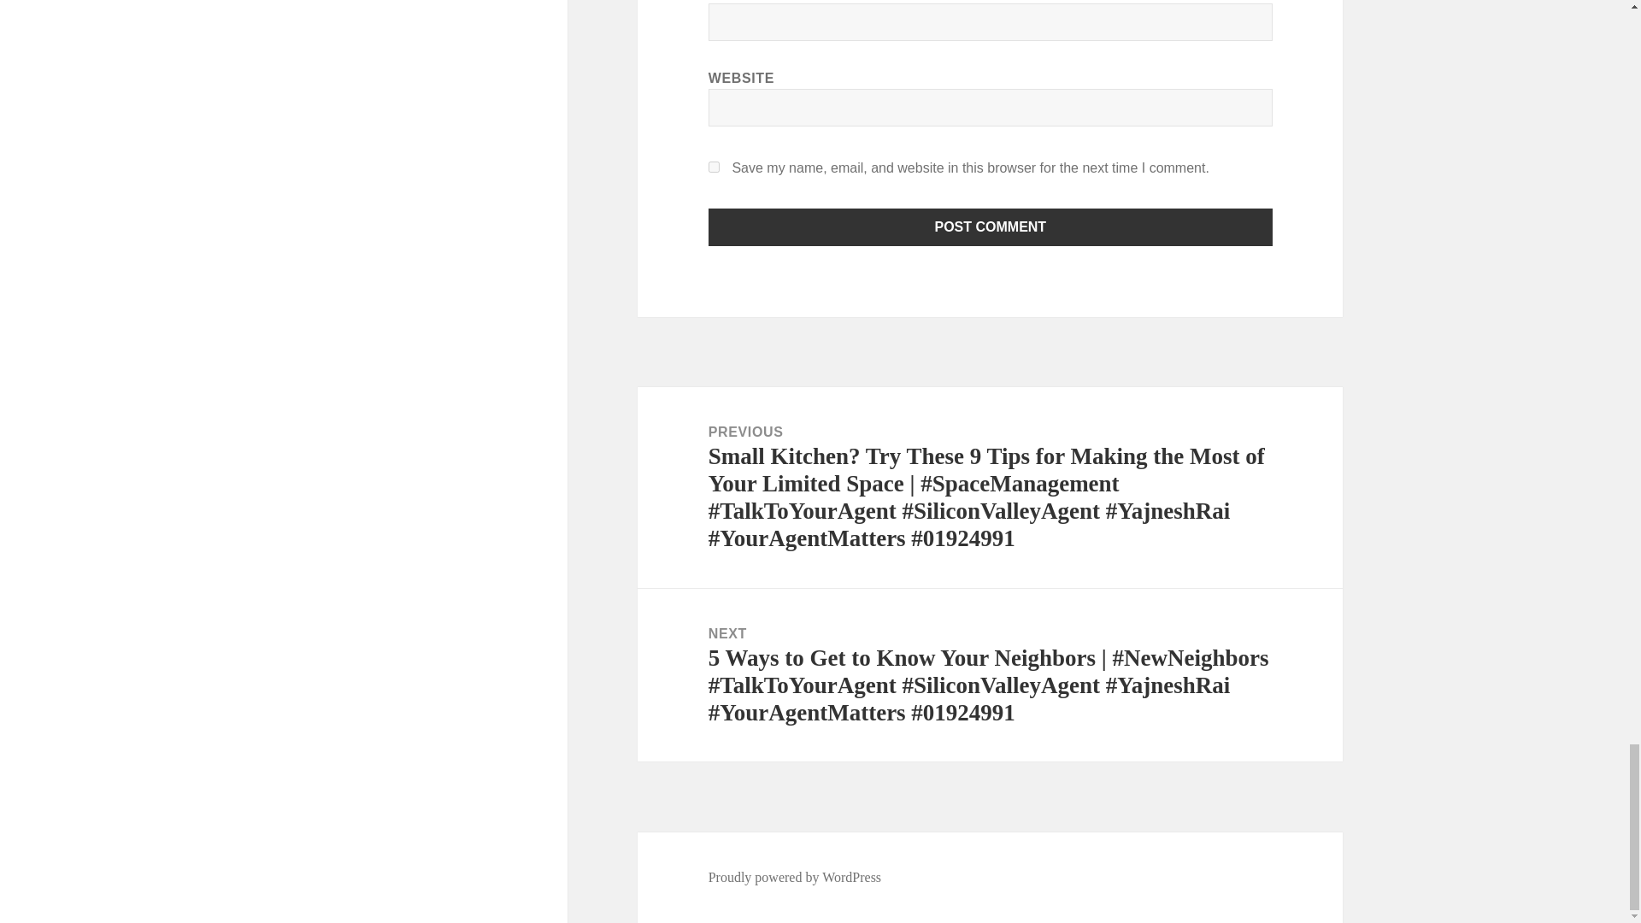 The width and height of the screenshot is (1641, 923). What do you see at coordinates (795, 877) in the screenshot?
I see `Proudly powered by WordPress` at bounding box center [795, 877].